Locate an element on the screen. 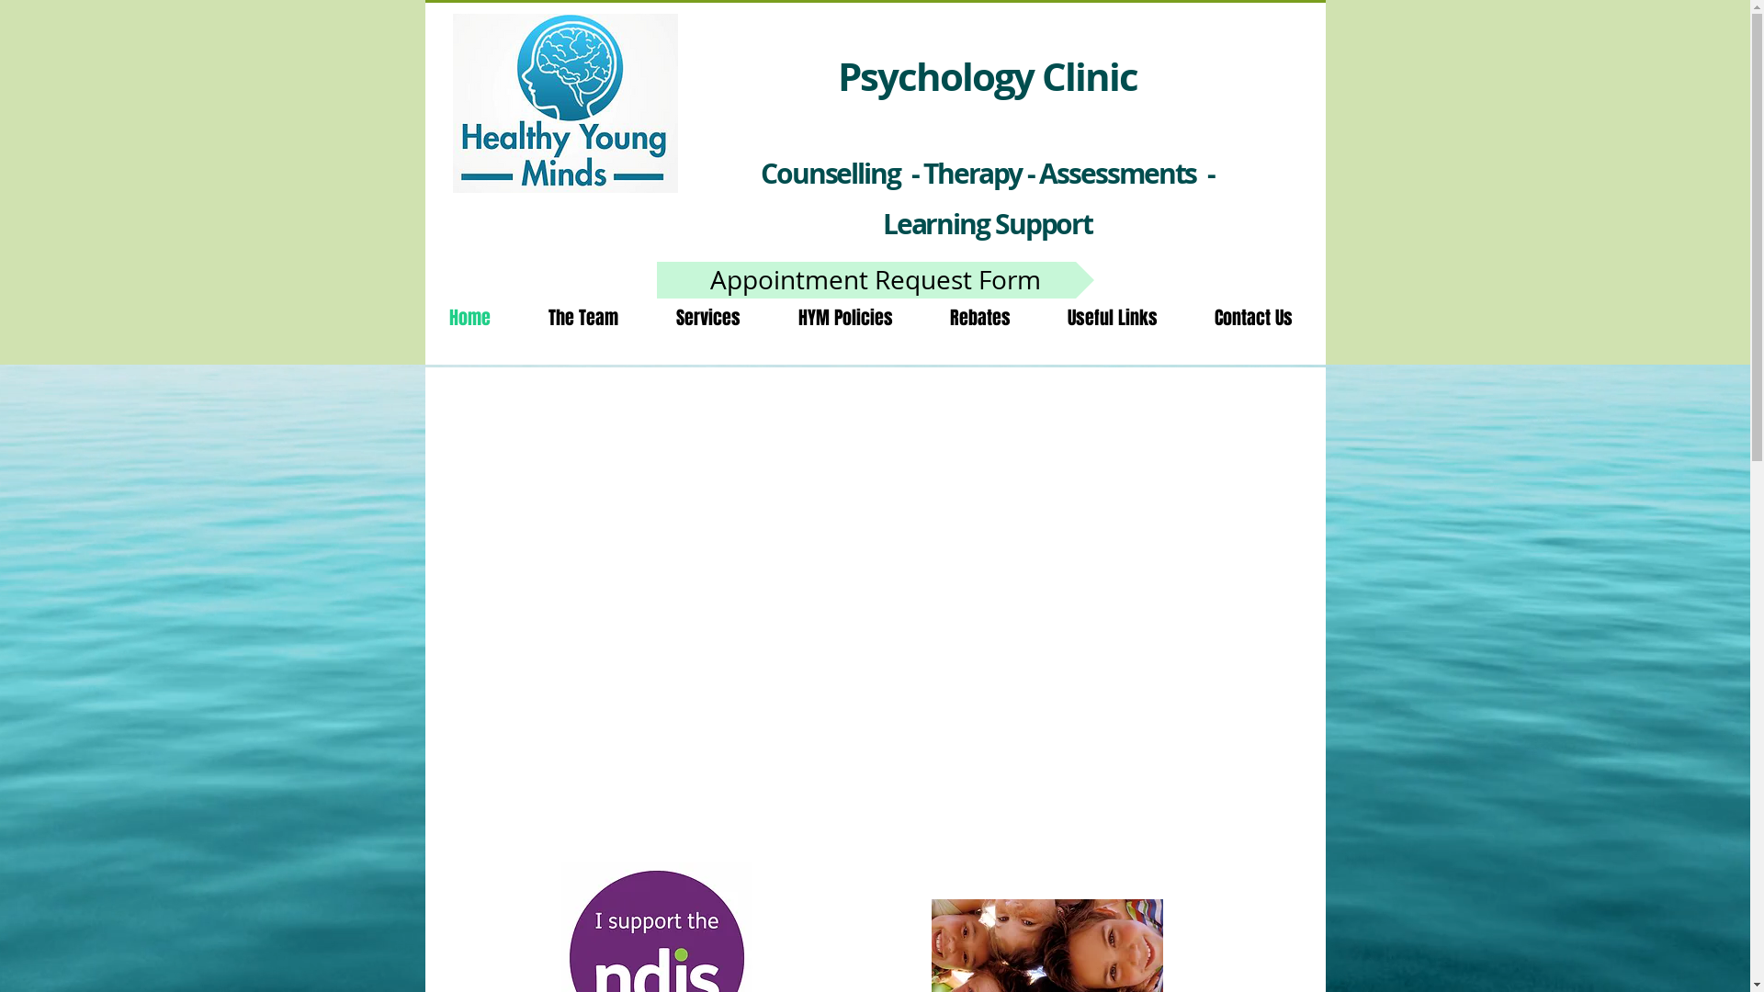  The Team is located at coordinates (584, 318).